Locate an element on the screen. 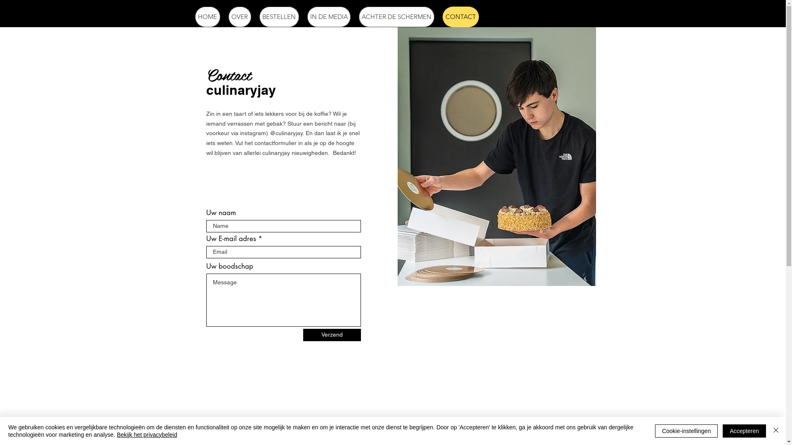 The width and height of the screenshot is (792, 445). Verzend is located at coordinates (332, 335).